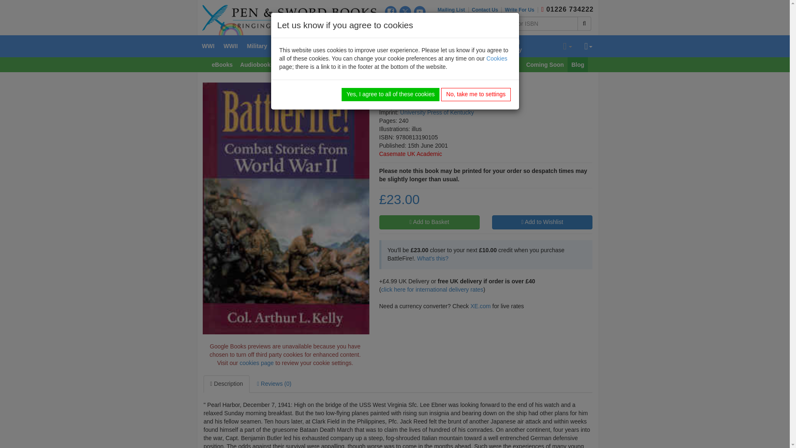  Describe the element at coordinates (453, 10) in the screenshot. I see `Mailing List` at that location.